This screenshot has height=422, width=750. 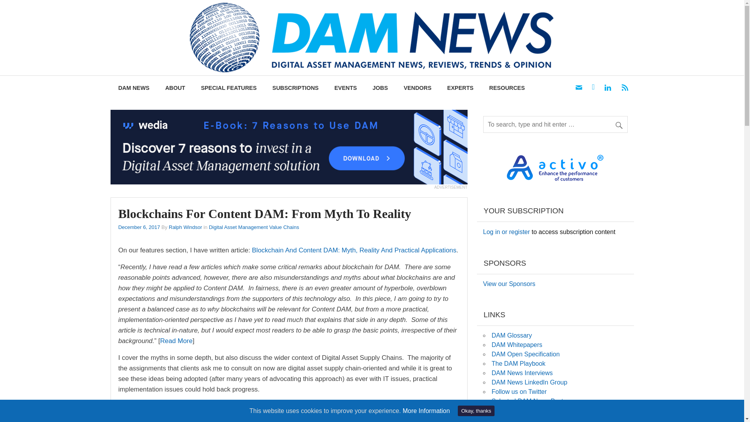 What do you see at coordinates (229, 88) in the screenshot?
I see `SPECIAL FEATURES` at bounding box center [229, 88].